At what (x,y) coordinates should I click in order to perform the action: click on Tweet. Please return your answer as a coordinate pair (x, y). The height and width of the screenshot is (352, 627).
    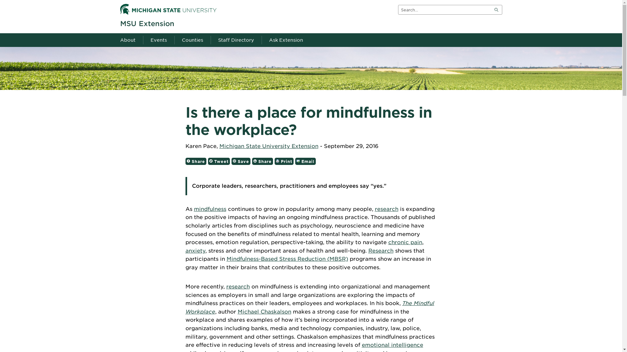
    Looking at the image, I should click on (218, 161).